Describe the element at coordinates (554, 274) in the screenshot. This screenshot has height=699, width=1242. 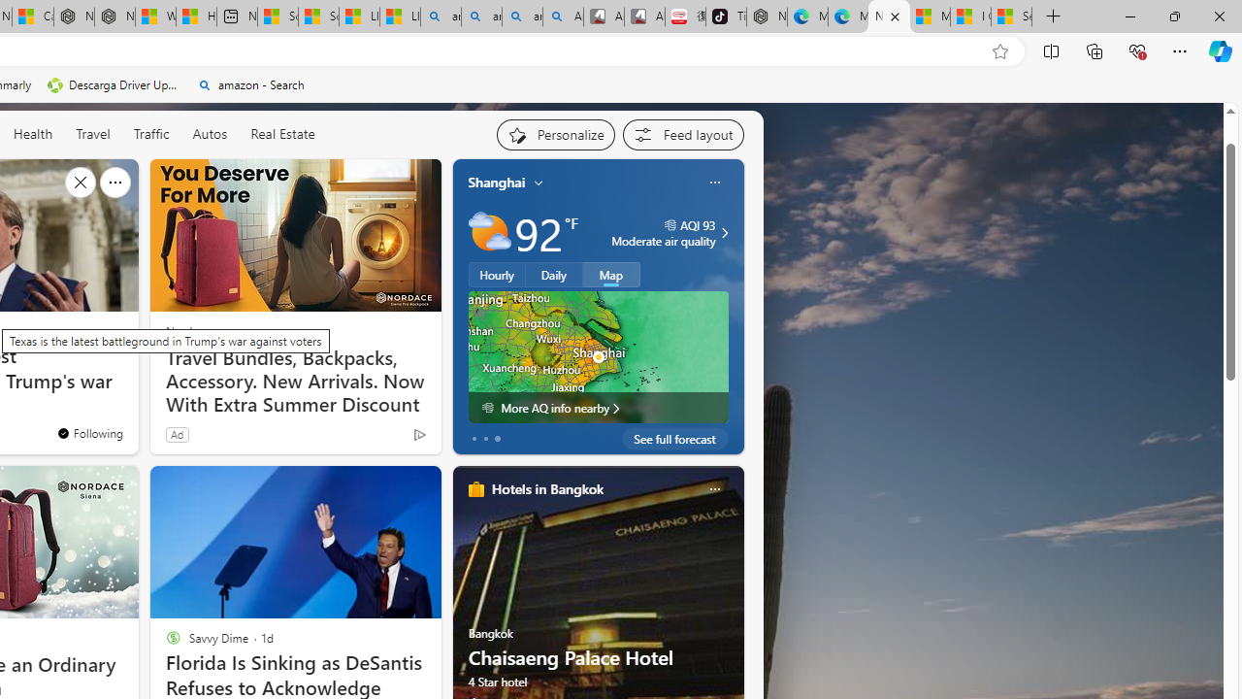
I see `Daily` at that location.